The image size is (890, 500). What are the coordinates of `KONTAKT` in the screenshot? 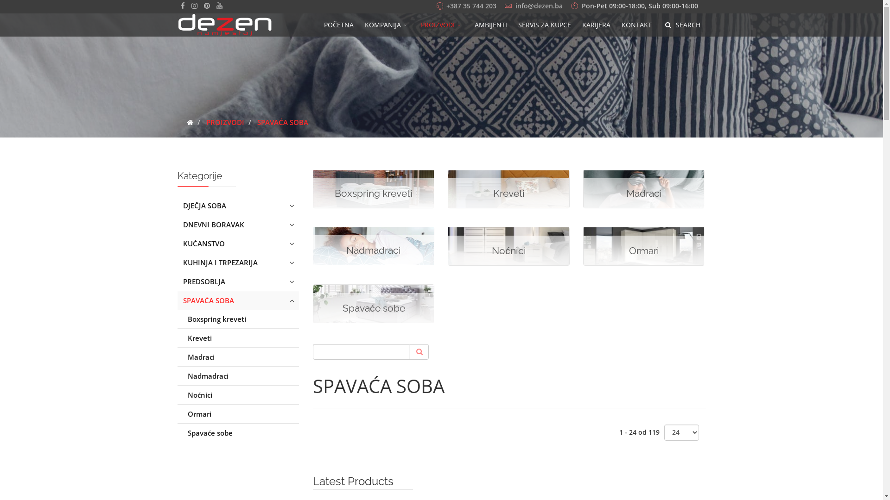 It's located at (637, 25).